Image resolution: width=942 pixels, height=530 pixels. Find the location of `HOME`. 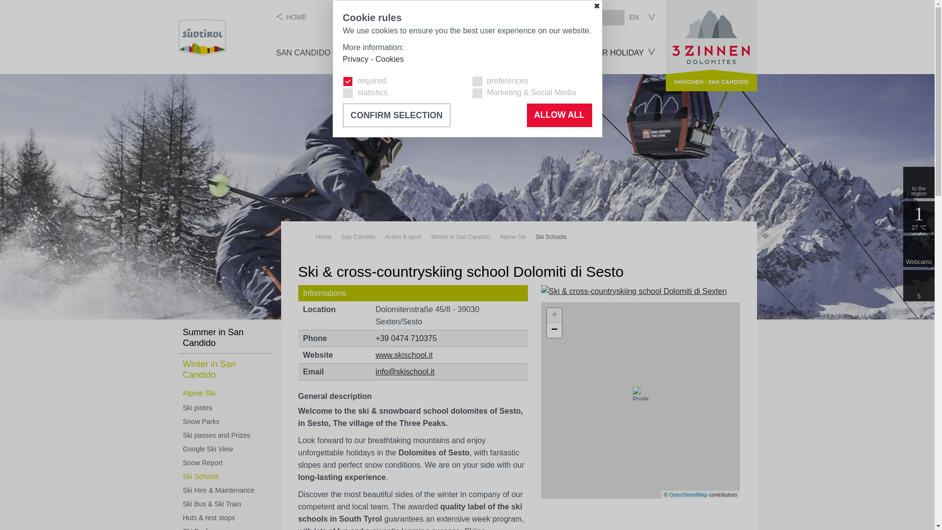

HOME is located at coordinates (291, 17).